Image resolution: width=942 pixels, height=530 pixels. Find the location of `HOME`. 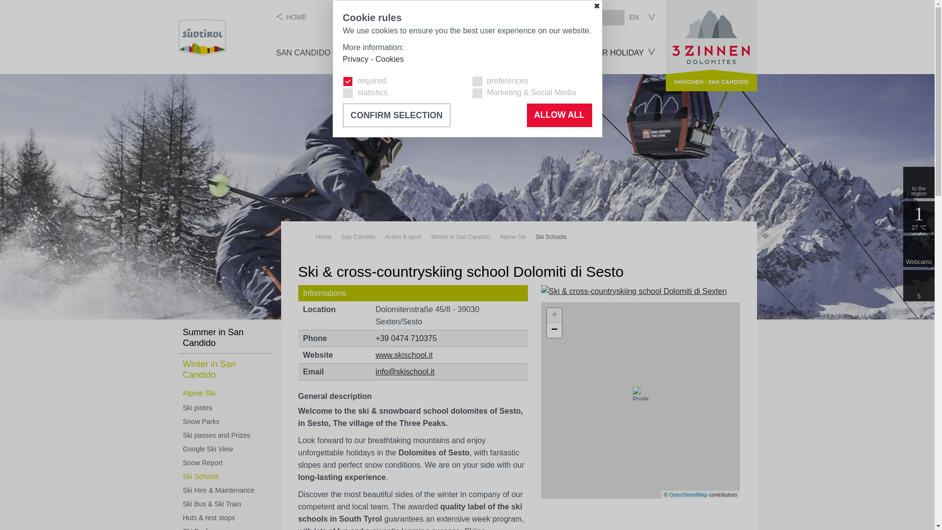

HOME is located at coordinates (291, 17).